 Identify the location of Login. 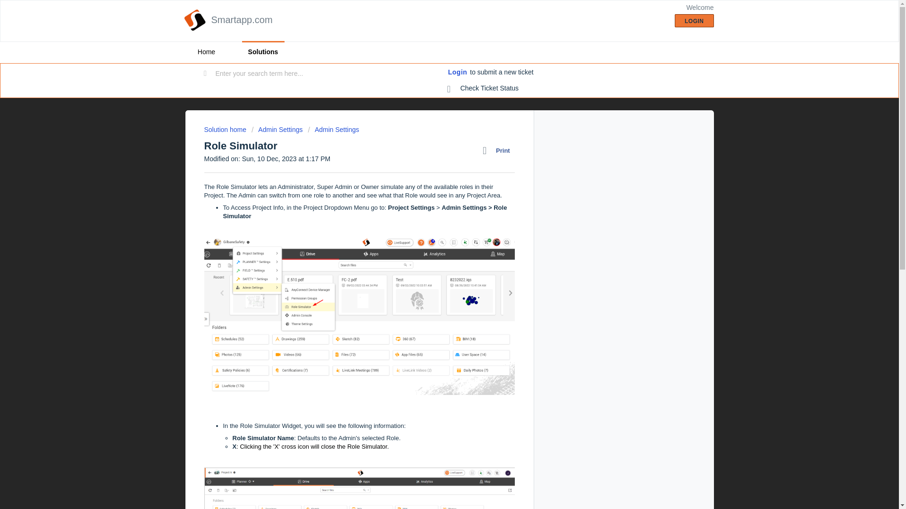
(458, 73).